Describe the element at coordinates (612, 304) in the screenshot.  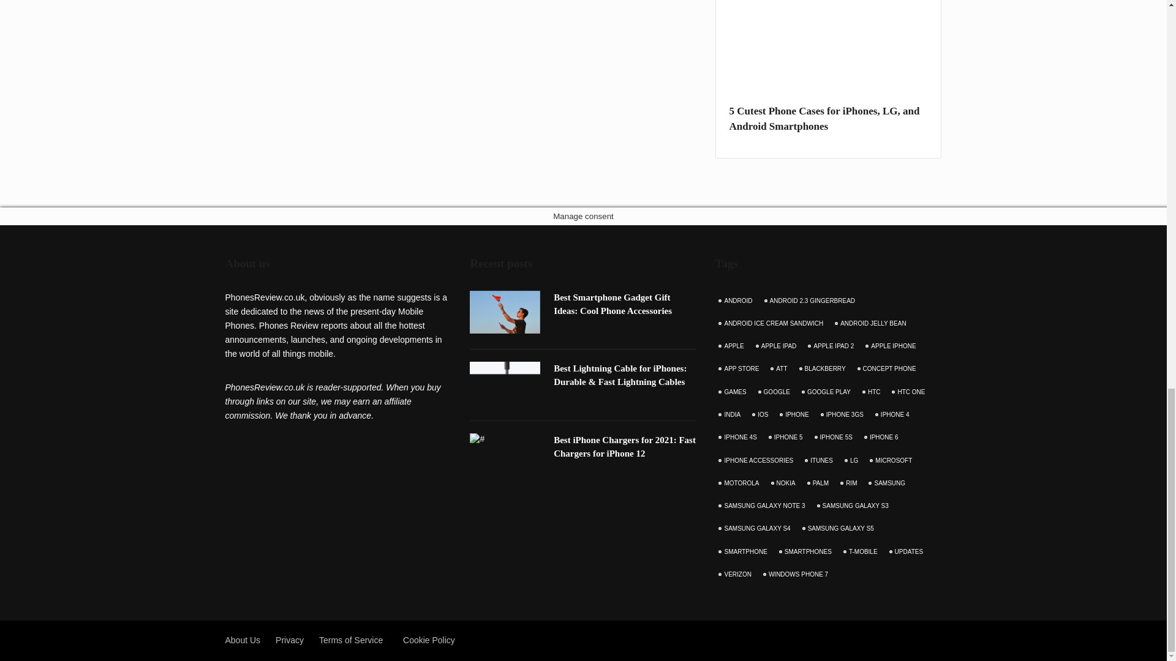
I see `Best Smartphone Gadget Gift Ideas: Cool Phone Accessories` at that location.